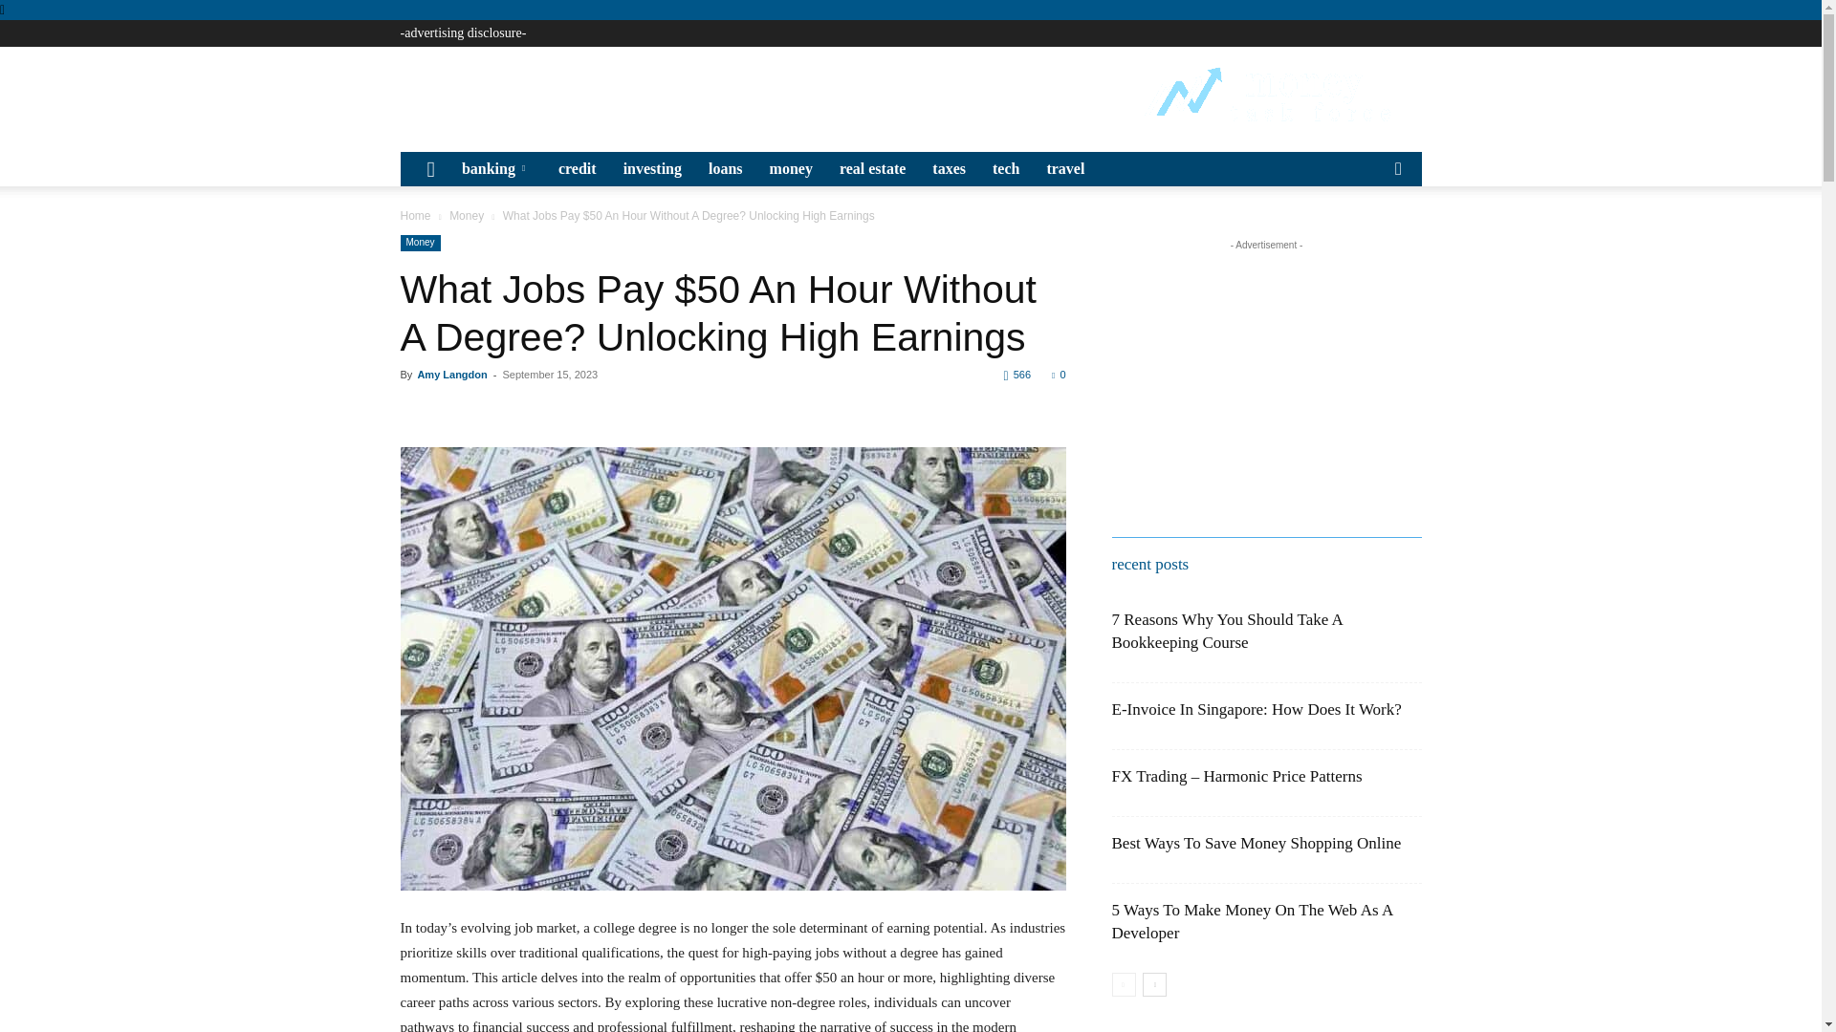 Image resolution: width=1836 pixels, height=1032 pixels. I want to click on Advertisement, so click(748, 94).